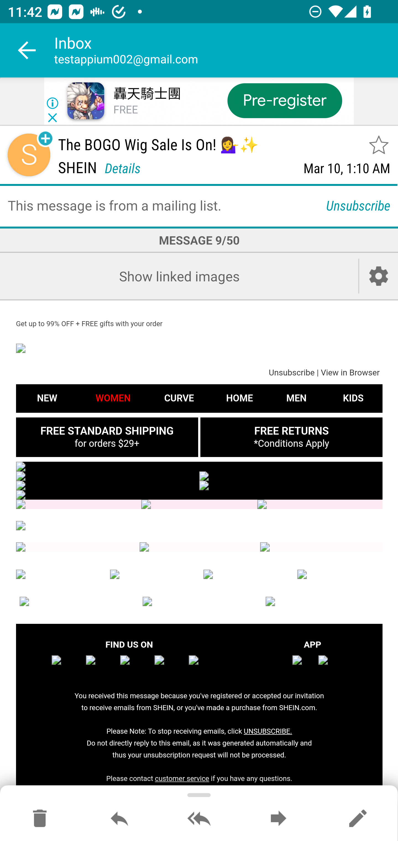 The height and width of the screenshot is (841, 398). I want to click on Find Us On Social, so click(78, 547).